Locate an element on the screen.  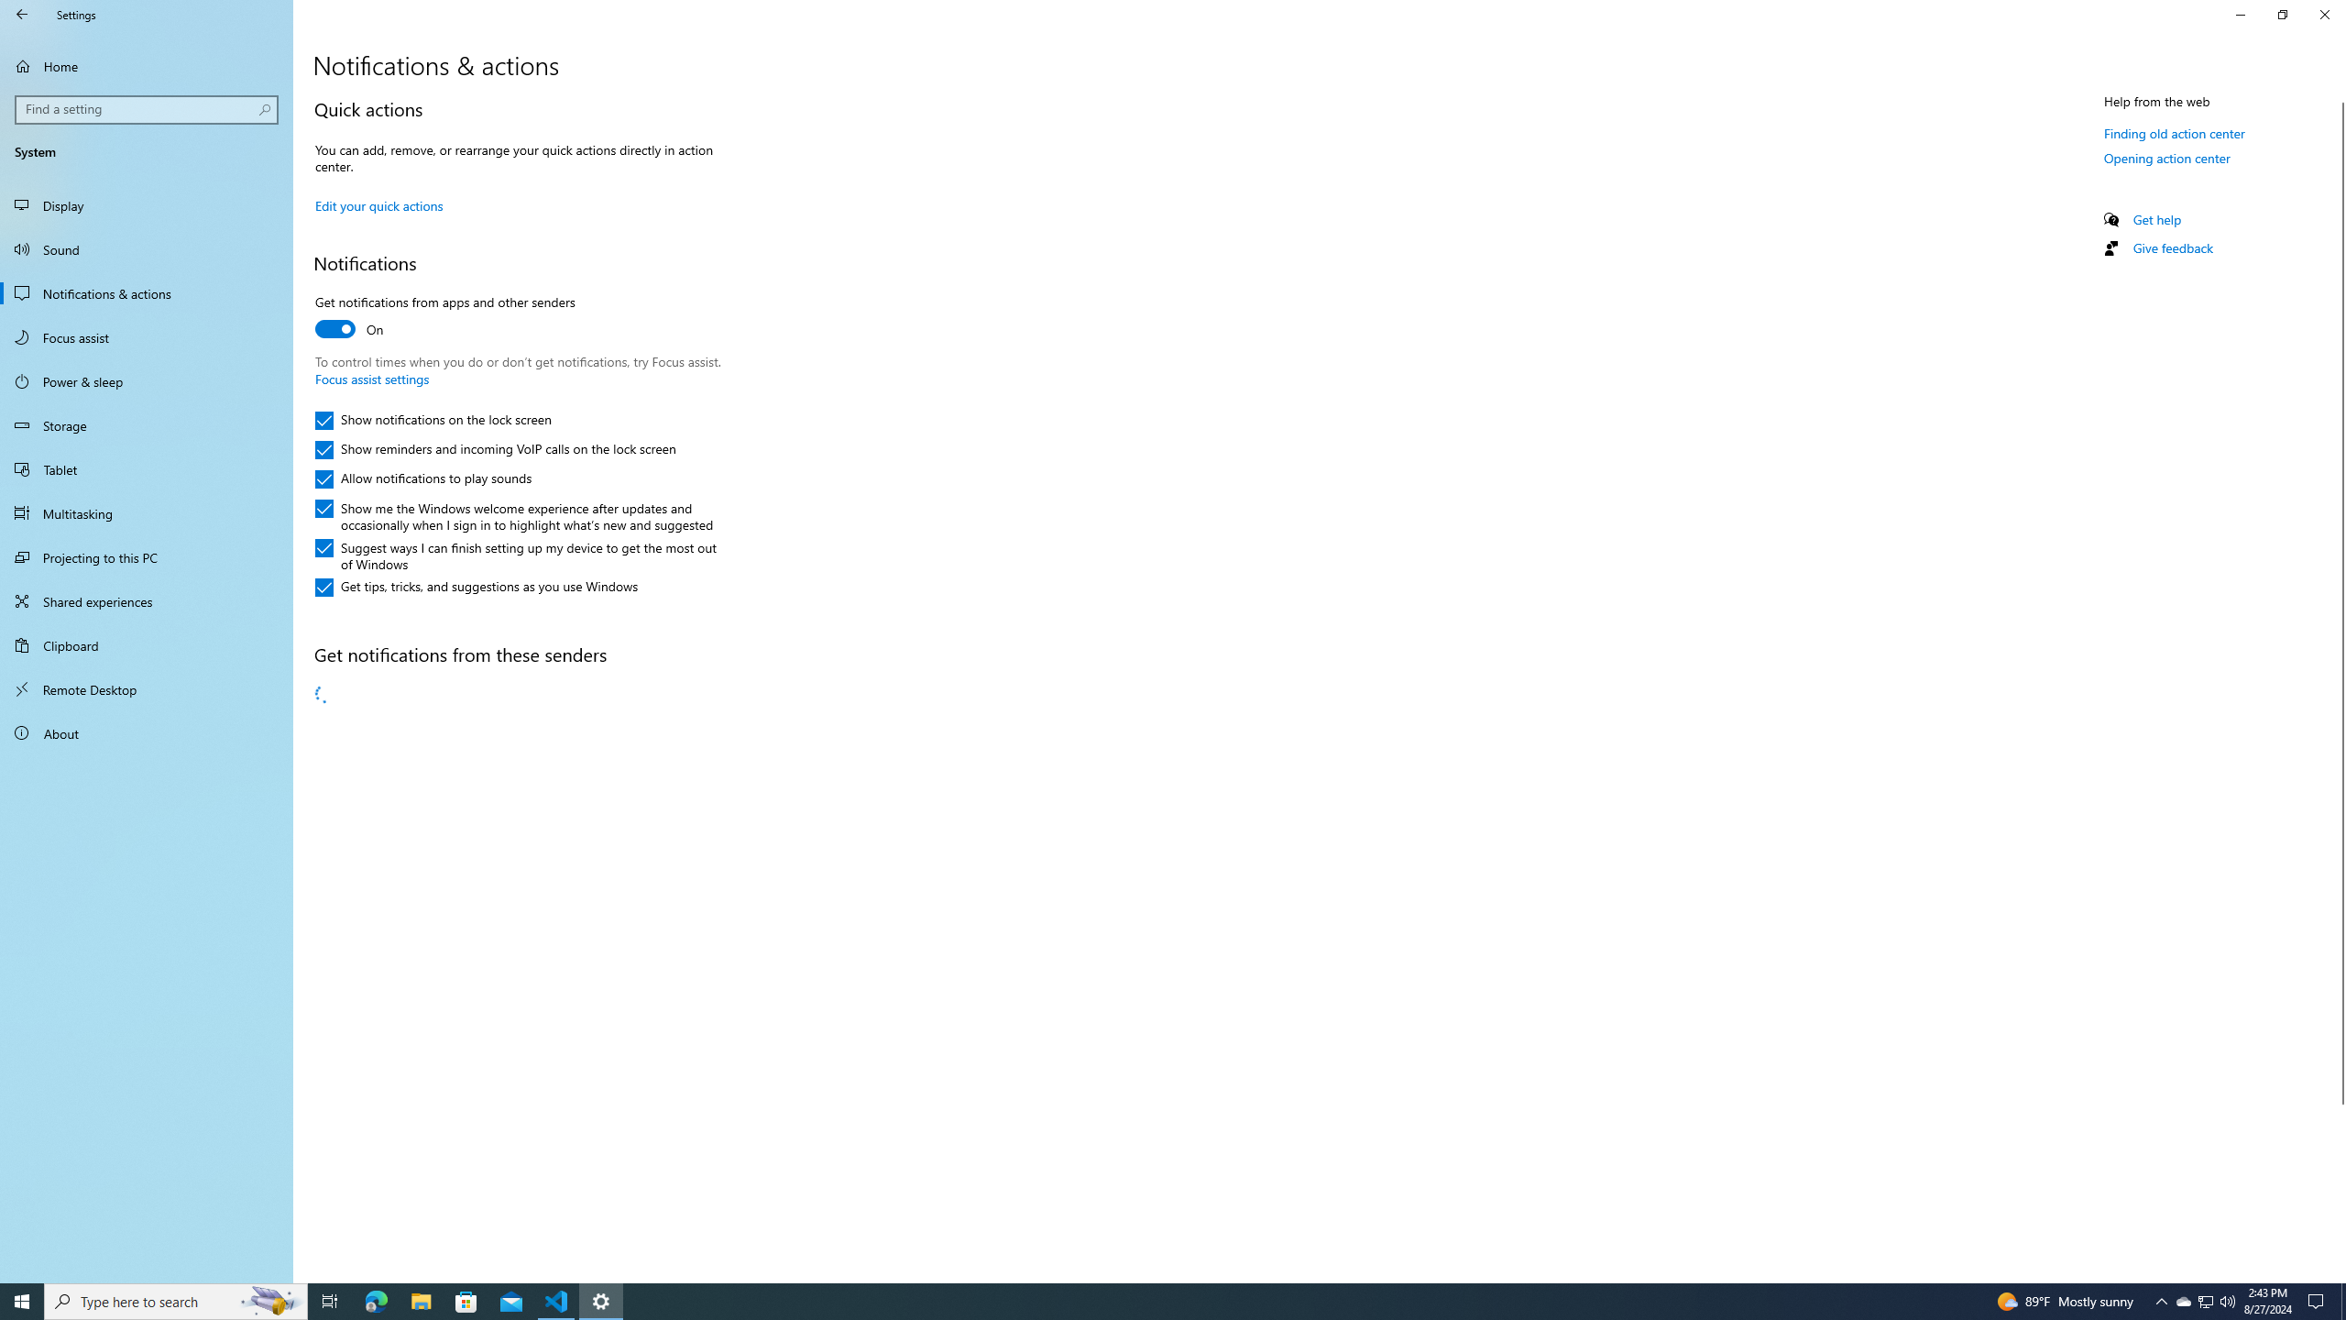
Tablet is located at coordinates (147, 469).